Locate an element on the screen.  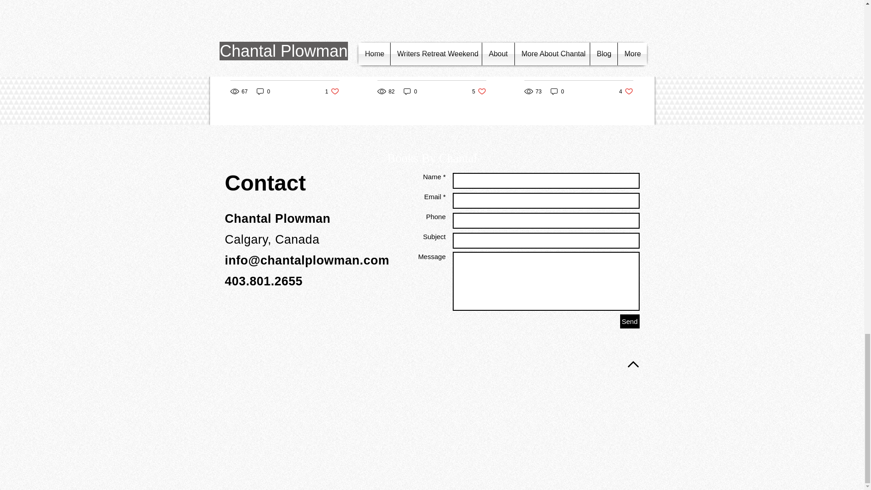
0 is located at coordinates (263, 91).